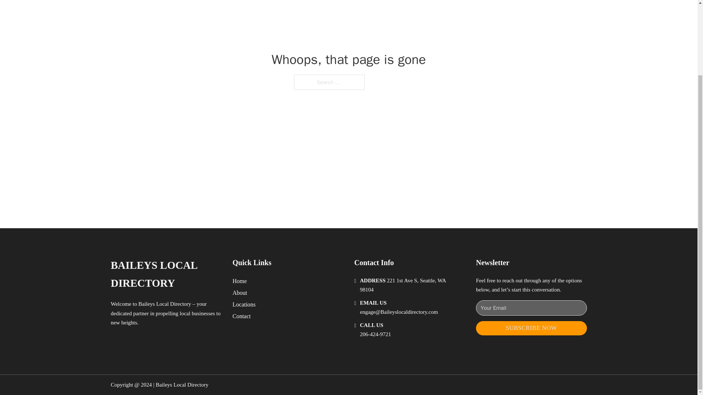  Describe the element at coordinates (242, 316) in the screenshot. I see `Contact` at that location.